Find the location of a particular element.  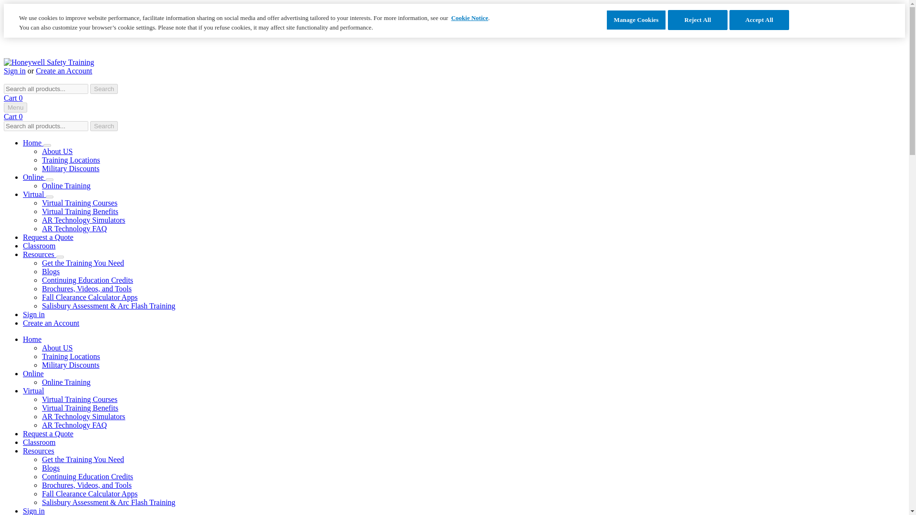

Virtual is located at coordinates (34, 194).